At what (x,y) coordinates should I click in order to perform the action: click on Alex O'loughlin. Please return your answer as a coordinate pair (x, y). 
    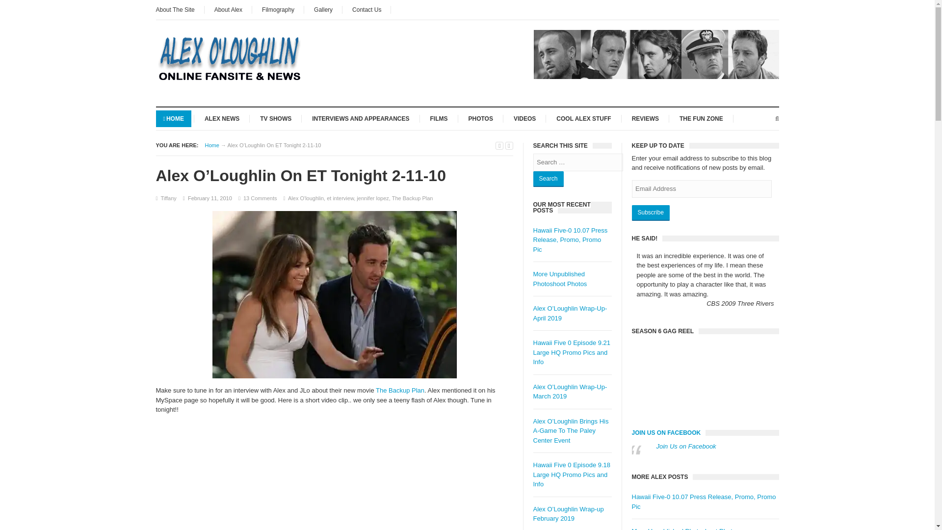
    Looking at the image, I should click on (306, 198).